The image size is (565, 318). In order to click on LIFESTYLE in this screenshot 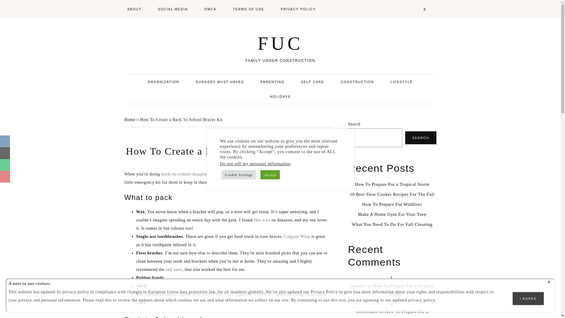, I will do `click(401, 81)`.